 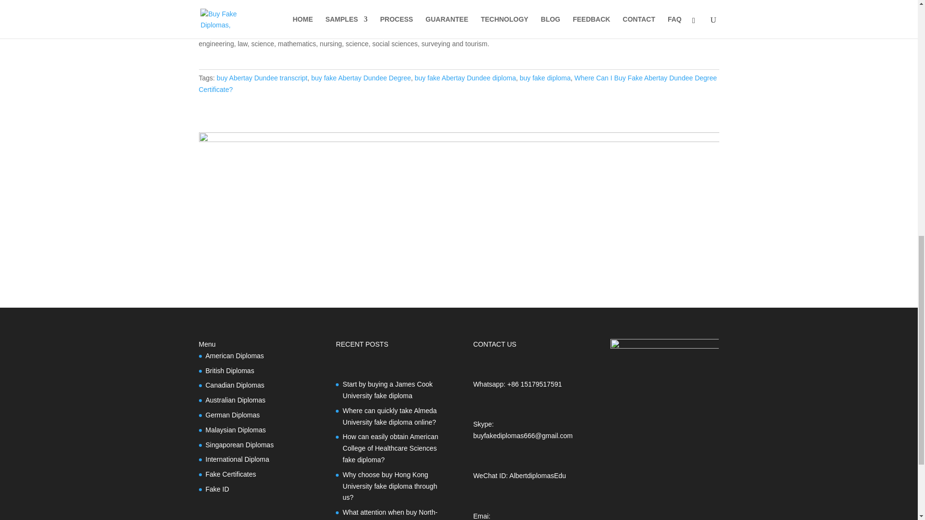 What do you see at coordinates (360, 78) in the screenshot?
I see `buy fake Abertay Dundee Degree` at bounding box center [360, 78].